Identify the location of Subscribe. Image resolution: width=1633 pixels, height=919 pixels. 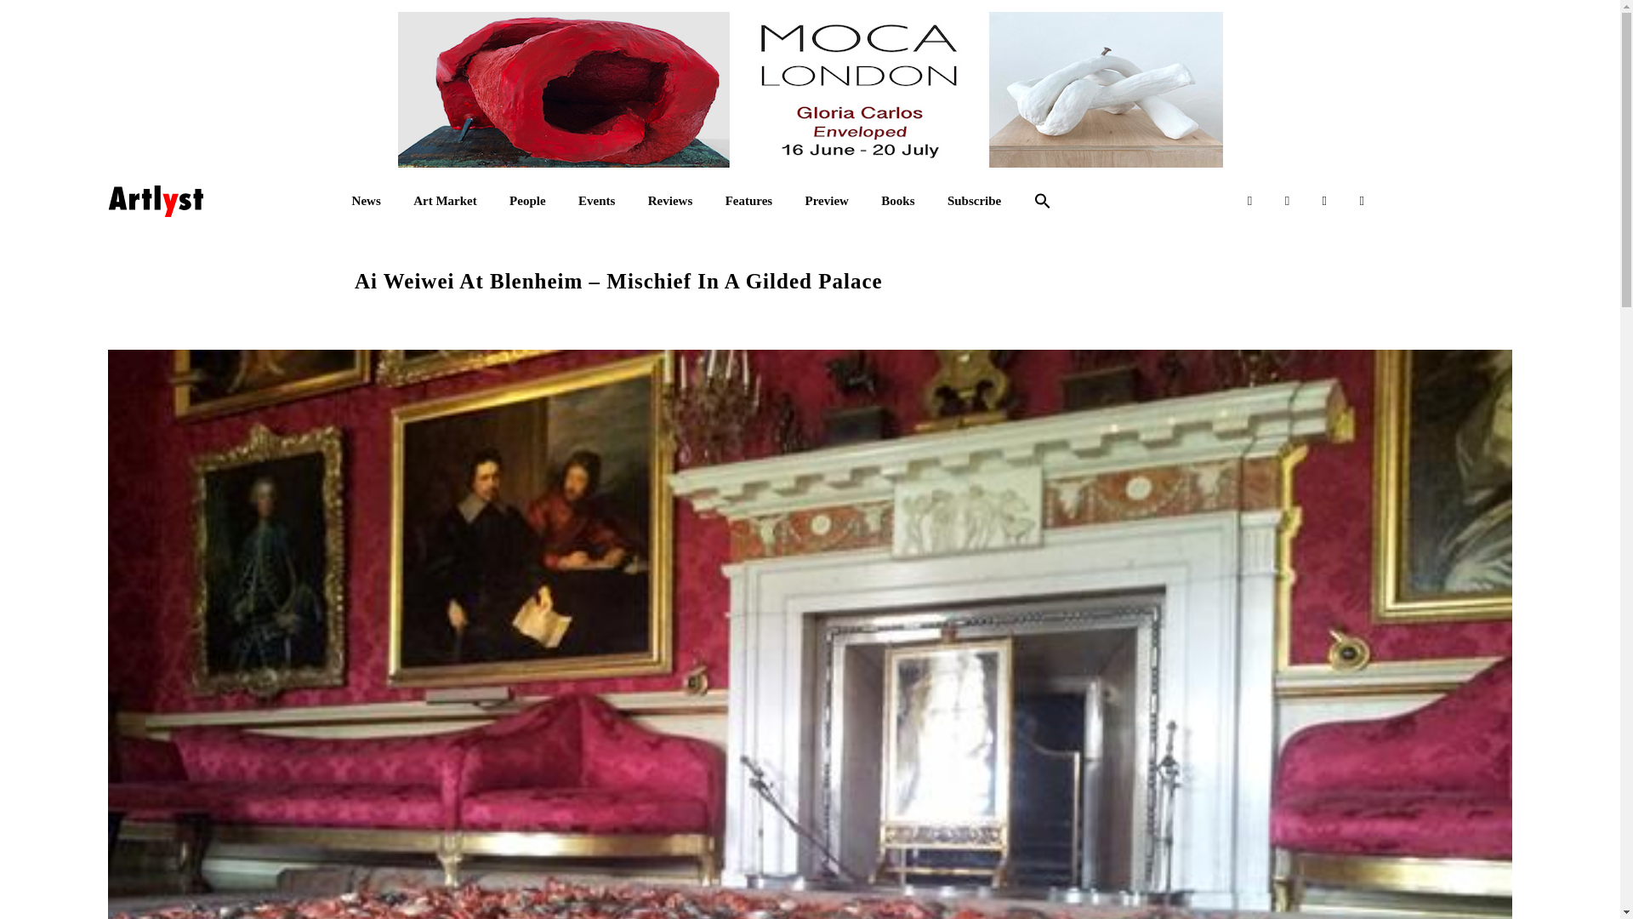
(973, 201).